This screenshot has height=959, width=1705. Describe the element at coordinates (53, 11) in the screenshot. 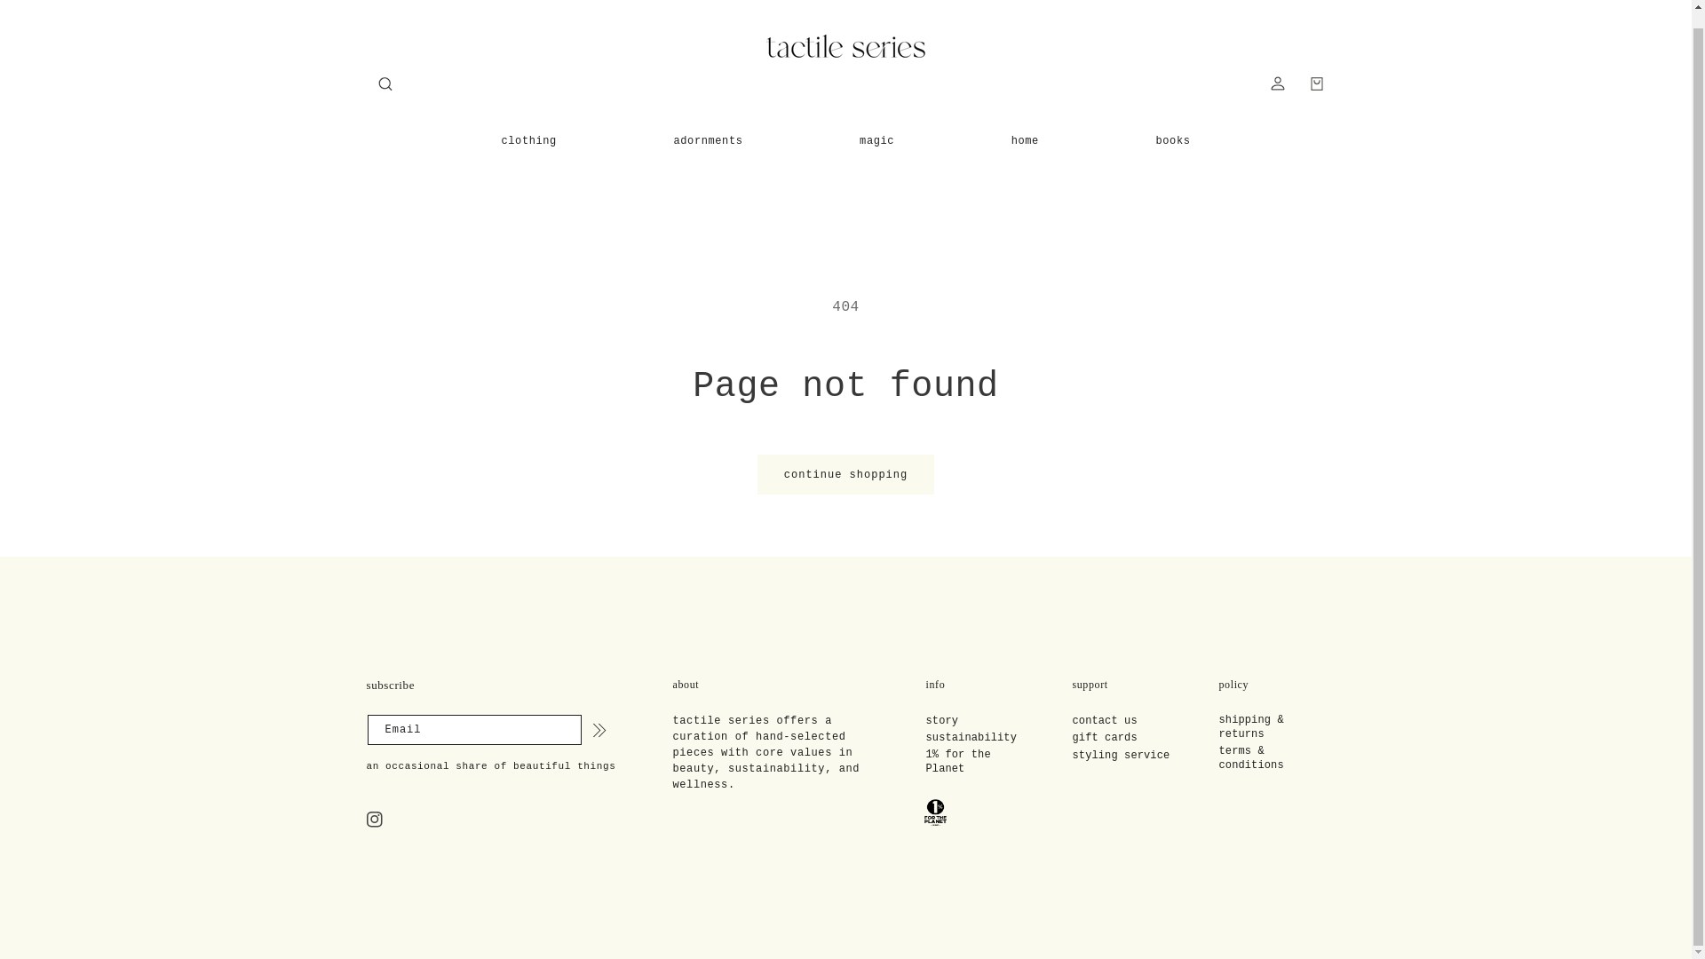

I see `skip to content` at that location.